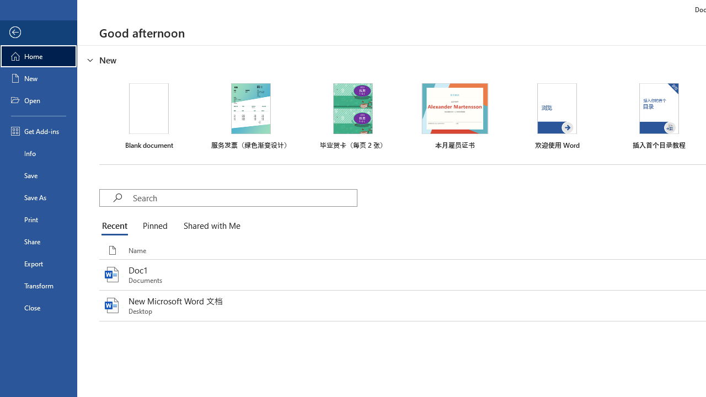 The width and height of the screenshot is (706, 397). What do you see at coordinates (39, 100) in the screenshot?
I see `Open` at bounding box center [39, 100].